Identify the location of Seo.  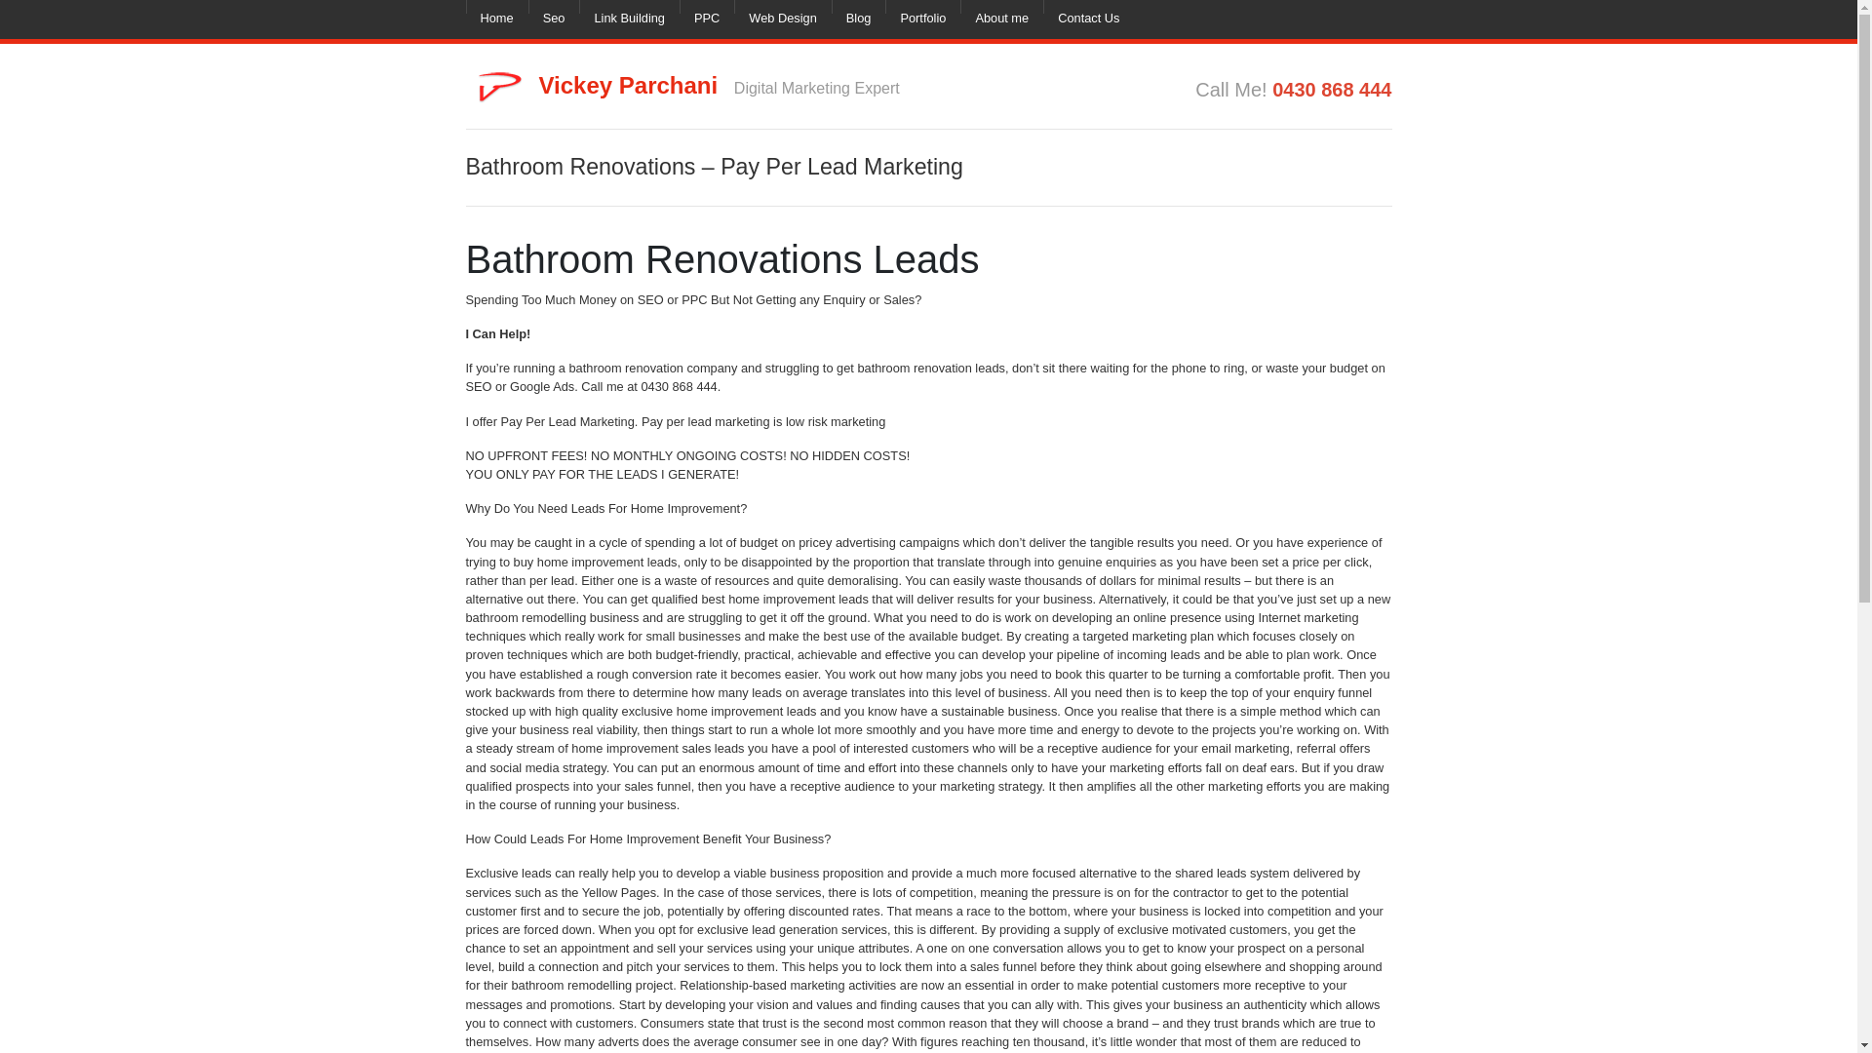
(554, 19).